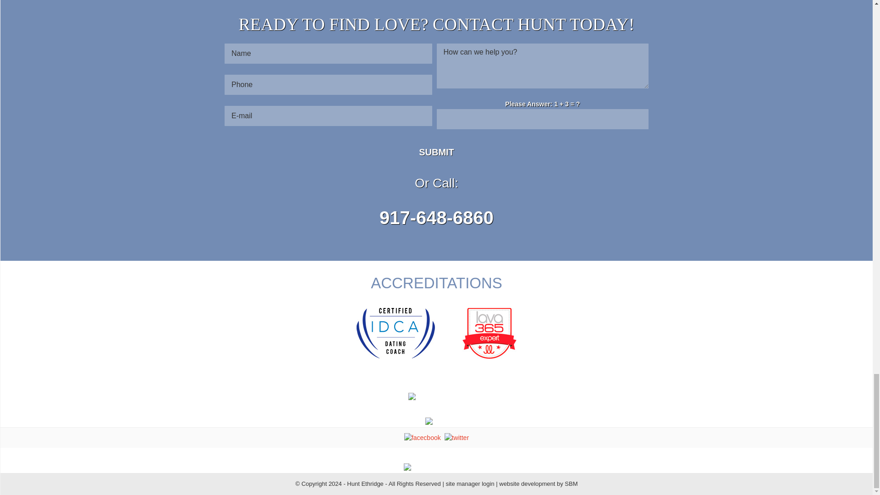 Image resolution: width=880 pixels, height=495 pixels. What do you see at coordinates (436, 217) in the screenshot?
I see `917-648-6860` at bounding box center [436, 217].